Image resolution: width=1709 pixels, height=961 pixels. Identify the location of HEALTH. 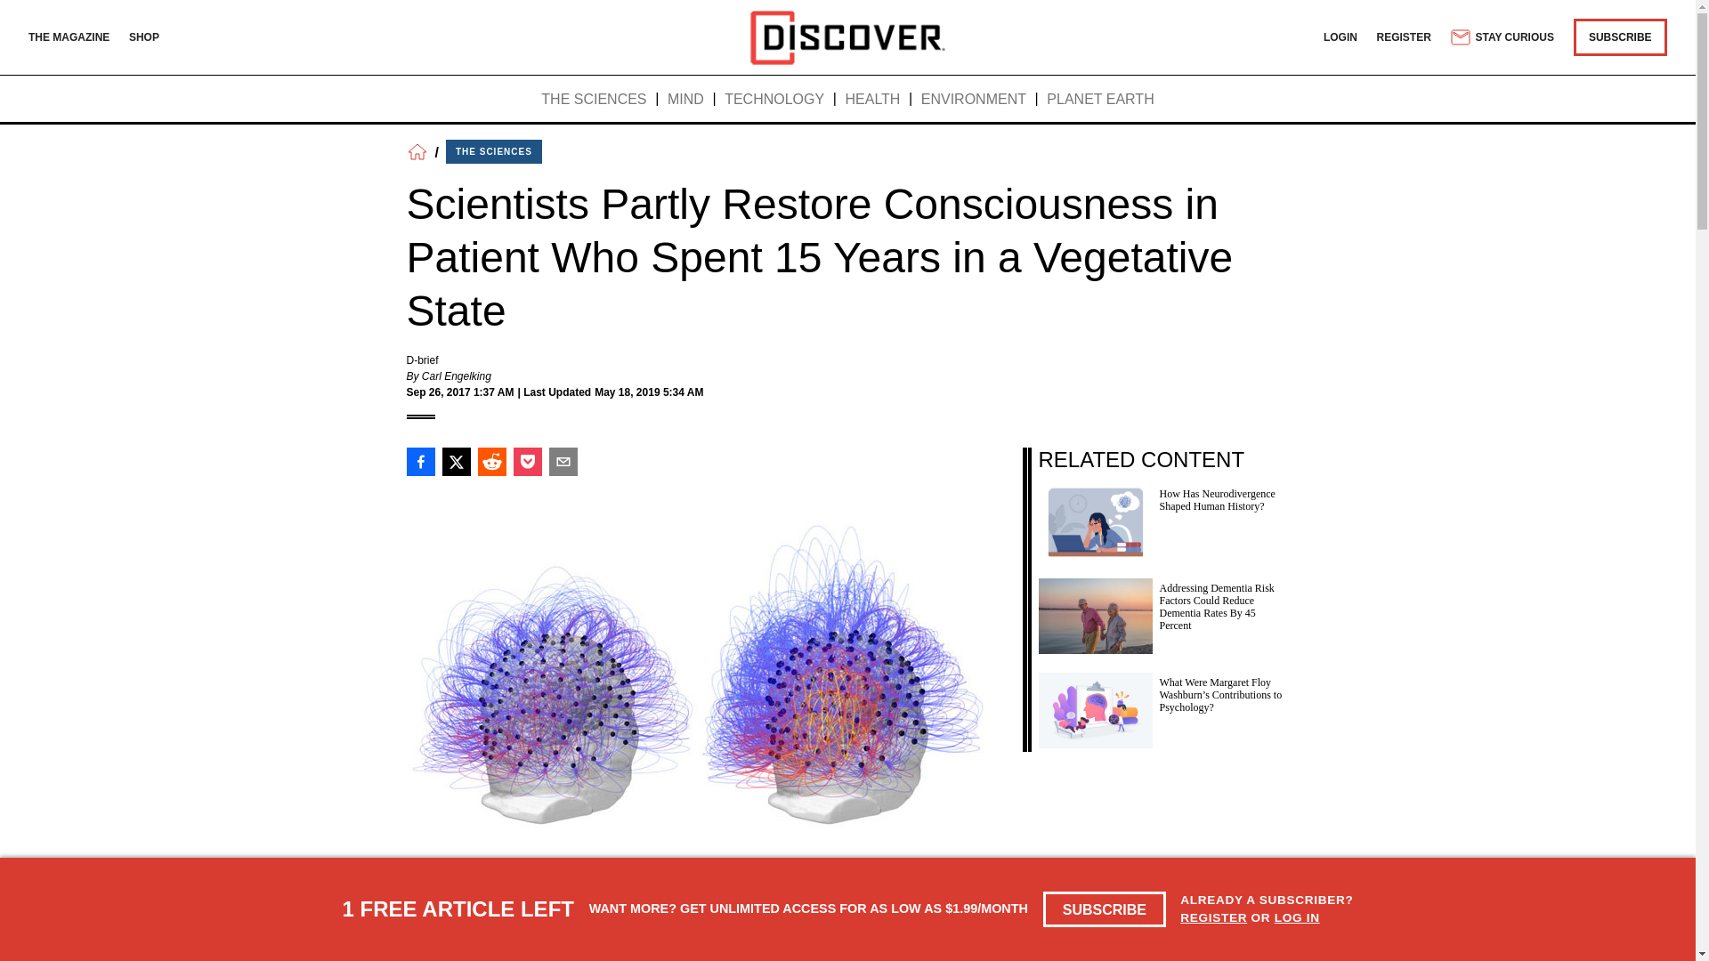
(872, 100).